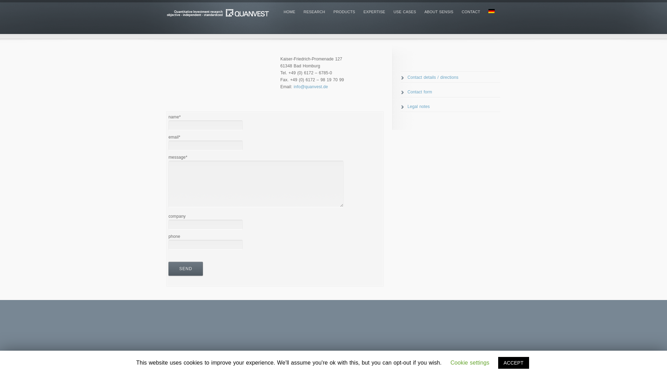 This screenshot has height=375, width=667. Describe the element at coordinates (314, 12) in the screenshot. I see `RESEARCH` at that location.